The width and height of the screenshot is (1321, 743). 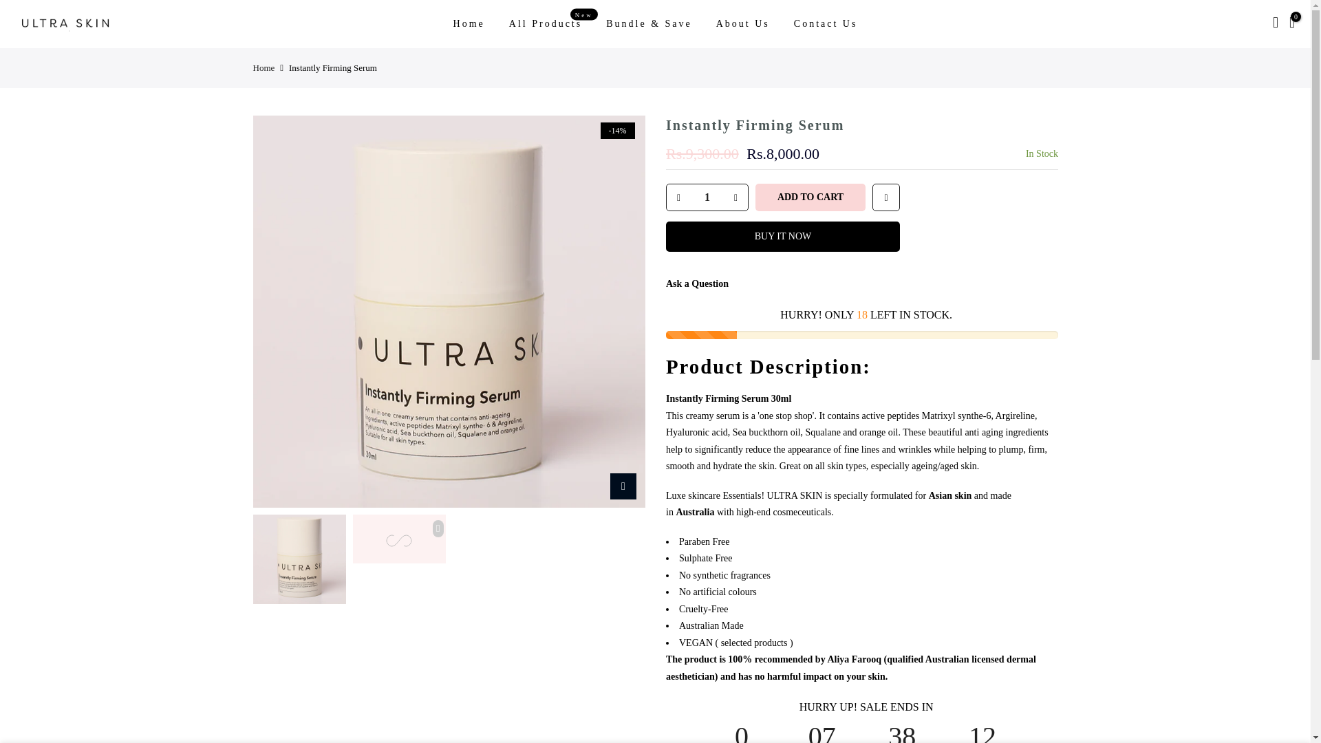 What do you see at coordinates (264, 67) in the screenshot?
I see `About Us` at bounding box center [264, 67].